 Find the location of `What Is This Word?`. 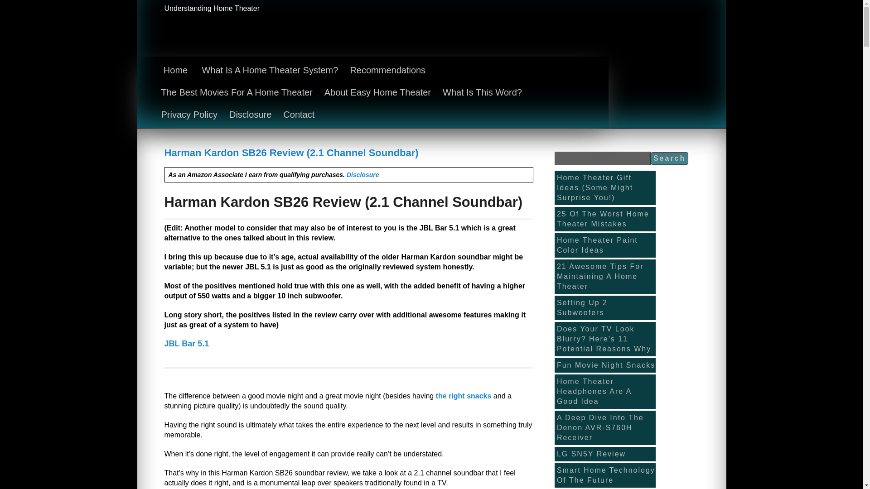

What Is This Word? is located at coordinates (482, 92).